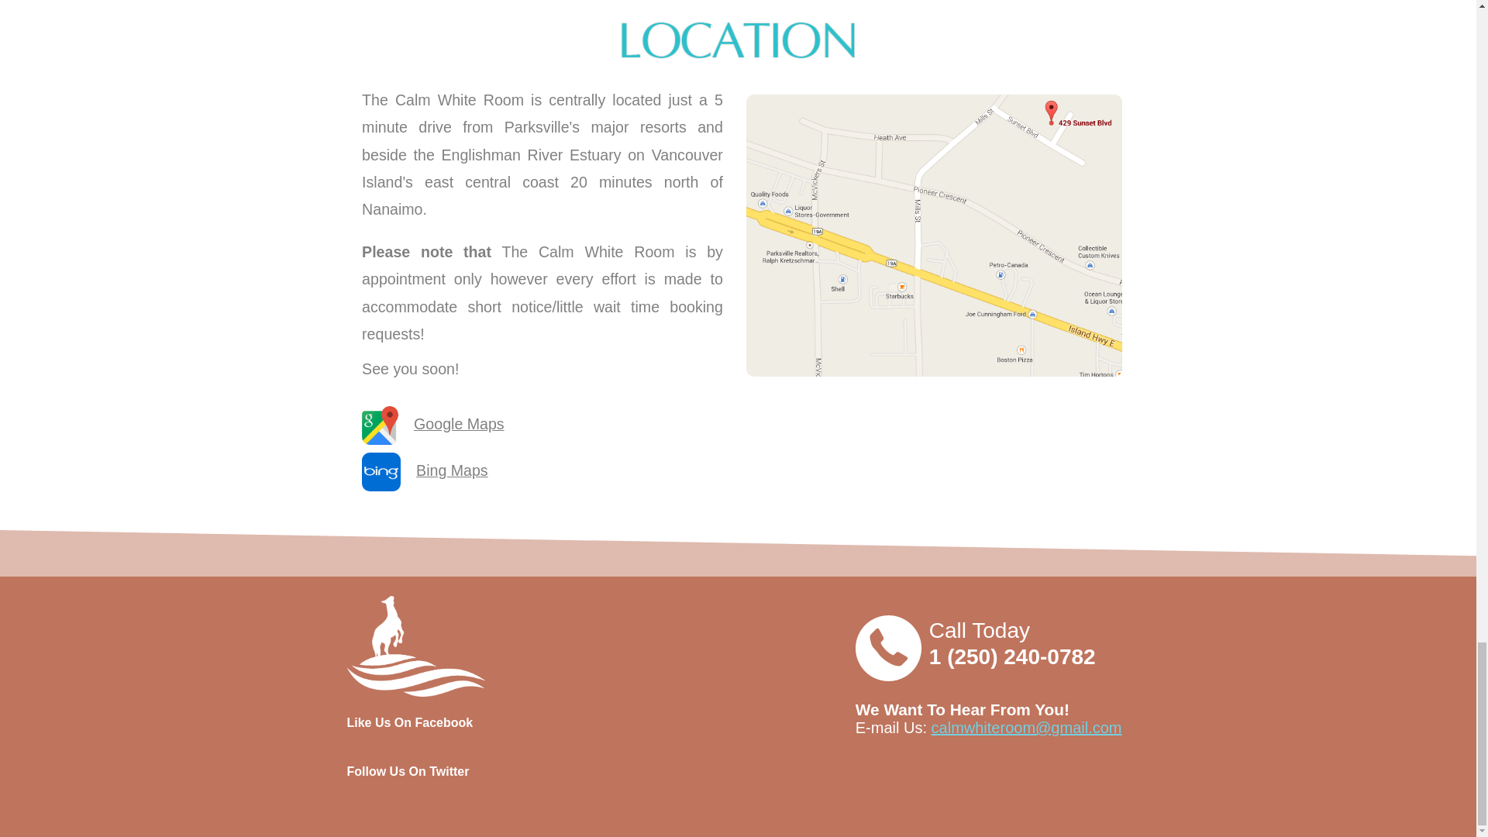  I want to click on The Calm White Room - 429 Sunset Blvd, Parksville, BC, so click(933, 236).